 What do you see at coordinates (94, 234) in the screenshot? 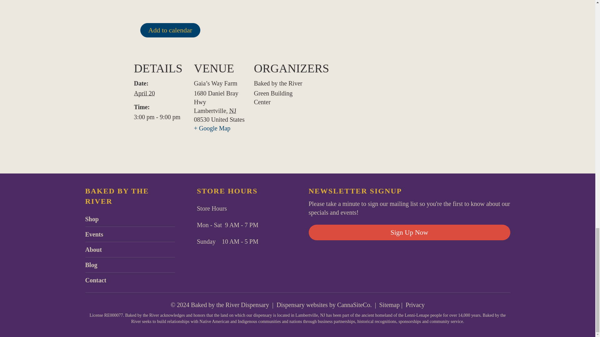
I see `Events` at bounding box center [94, 234].